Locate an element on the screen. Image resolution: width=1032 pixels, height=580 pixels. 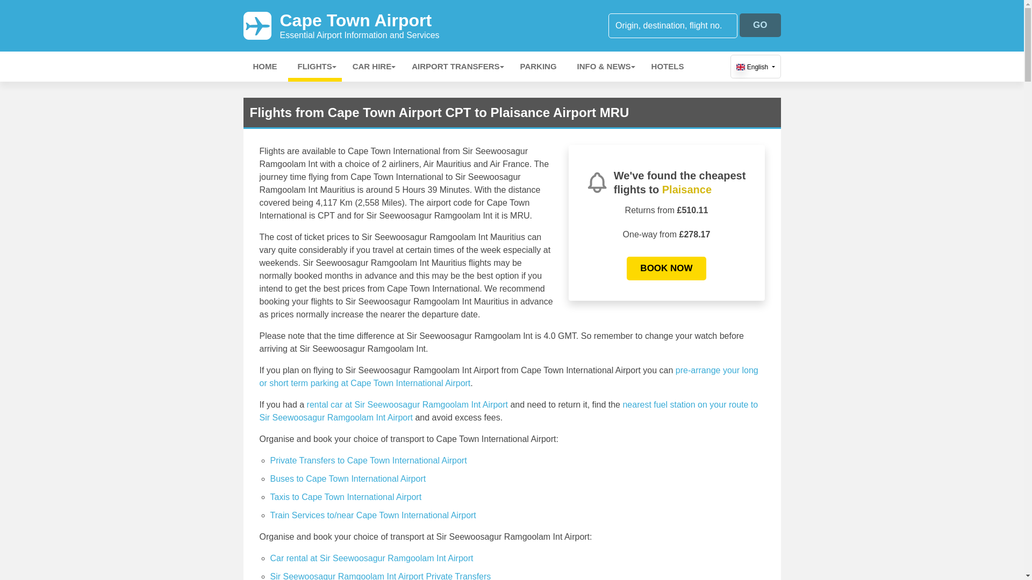
HOME is located at coordinates (314, 67).